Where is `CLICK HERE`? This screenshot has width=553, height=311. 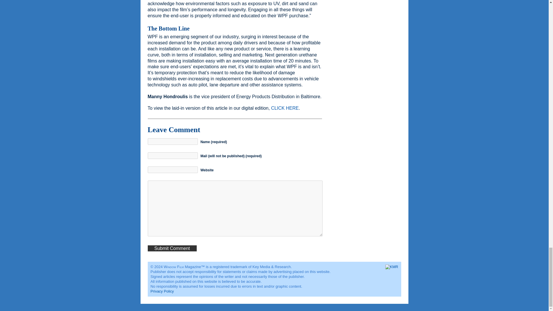
CLICK HERE is located at coordinates (285, 108).